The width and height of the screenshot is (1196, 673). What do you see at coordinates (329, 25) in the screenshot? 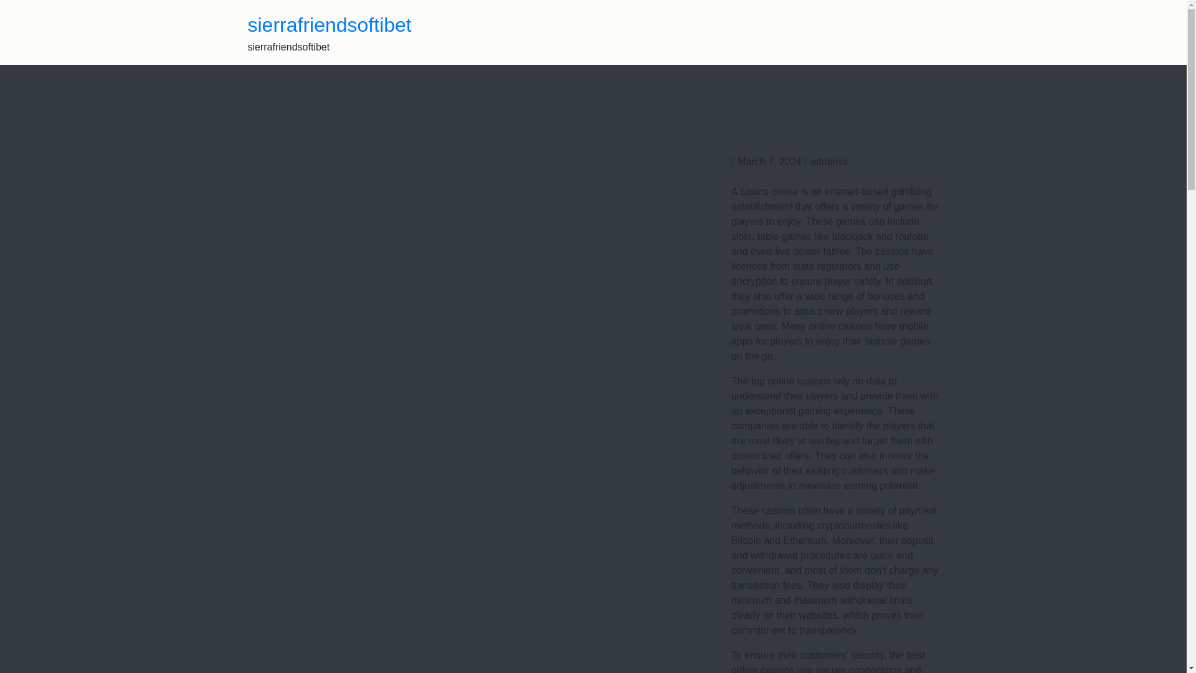
I see `sierrafriendsoftibet` at bounding box center [329, 25].